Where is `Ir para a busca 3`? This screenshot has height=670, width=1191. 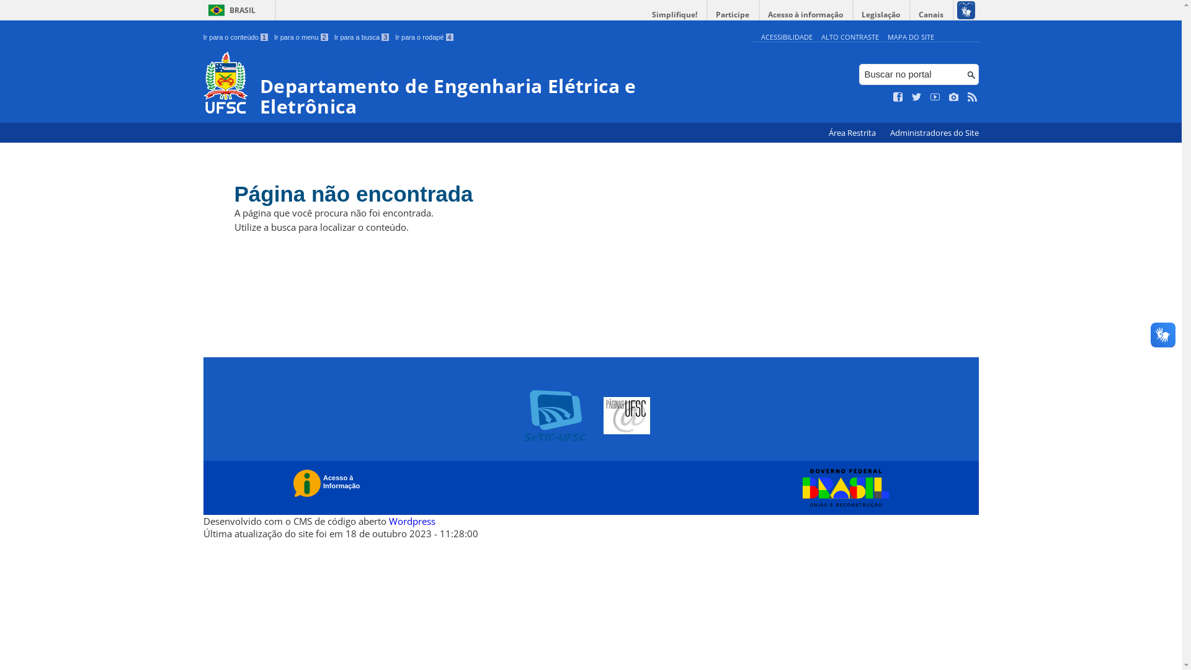 Ir para a busca 3 is located at coordinates (362, 37).